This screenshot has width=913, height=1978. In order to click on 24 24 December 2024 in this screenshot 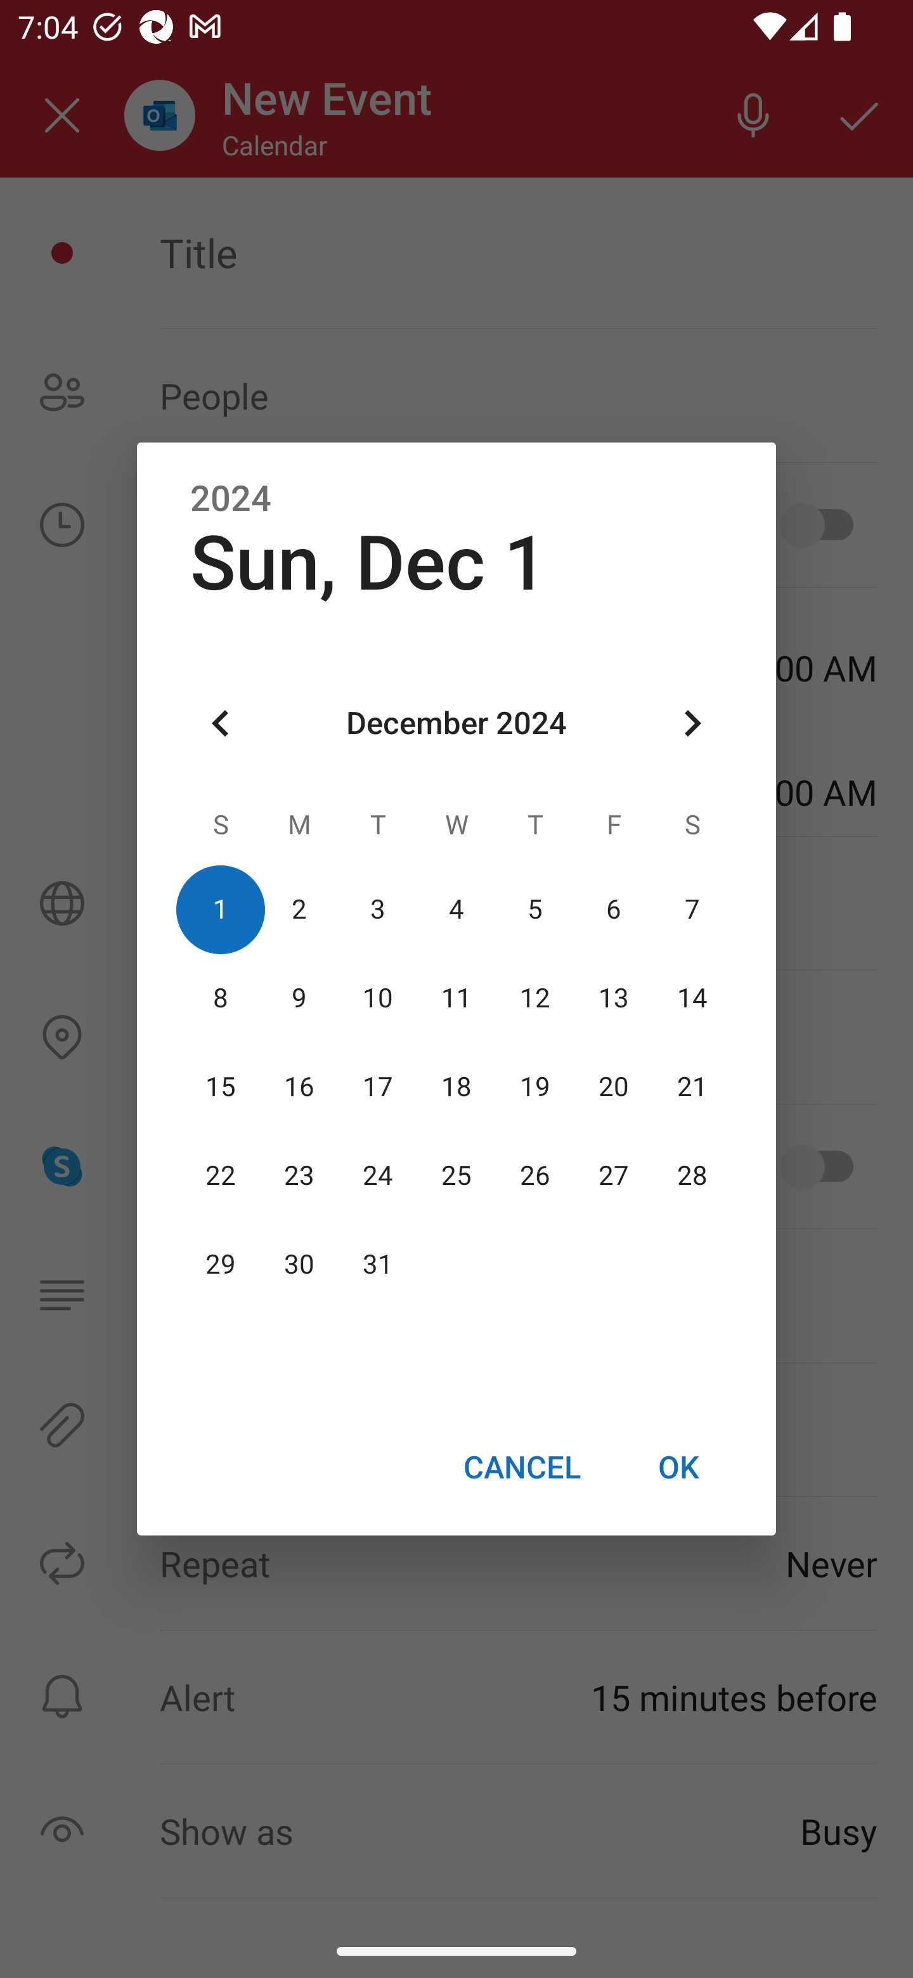, I will do `click(378, 1175)`.